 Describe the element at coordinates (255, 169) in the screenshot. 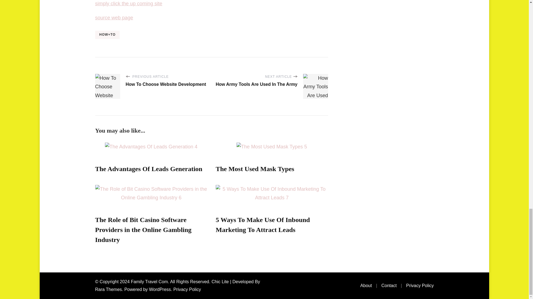

I see `The Most Used Mask Types` at that location.